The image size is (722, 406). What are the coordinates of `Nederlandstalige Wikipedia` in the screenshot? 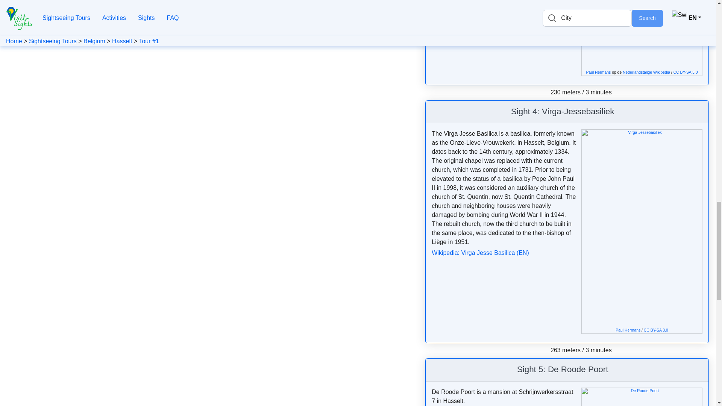 It's located at (646, 72).